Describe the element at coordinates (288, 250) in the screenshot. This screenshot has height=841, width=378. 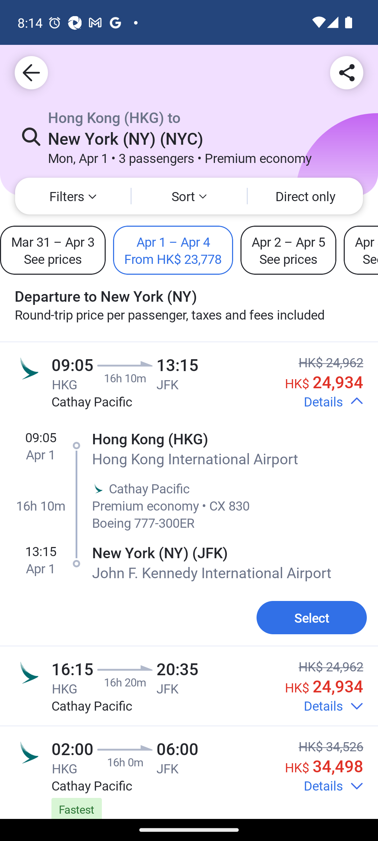
I see `Apr 2 – Apr 5 See prices` at that location.